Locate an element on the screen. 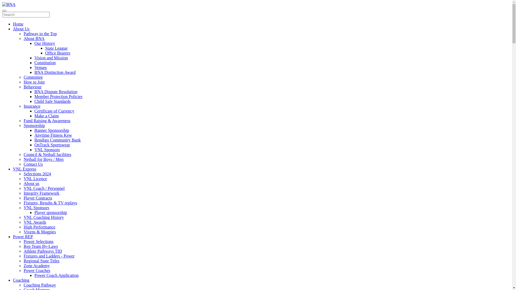 The width and height of the screenshot is (516, 290). Regional State Titles is located at coordinates (41, 261).